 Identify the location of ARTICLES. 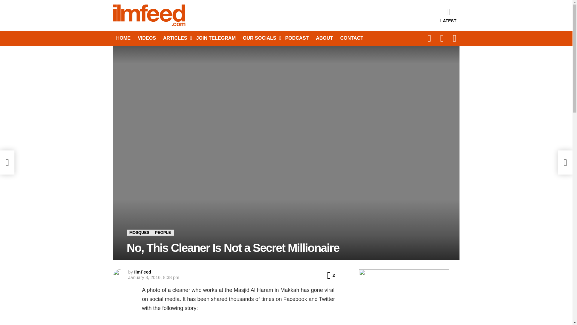
(176, 38).